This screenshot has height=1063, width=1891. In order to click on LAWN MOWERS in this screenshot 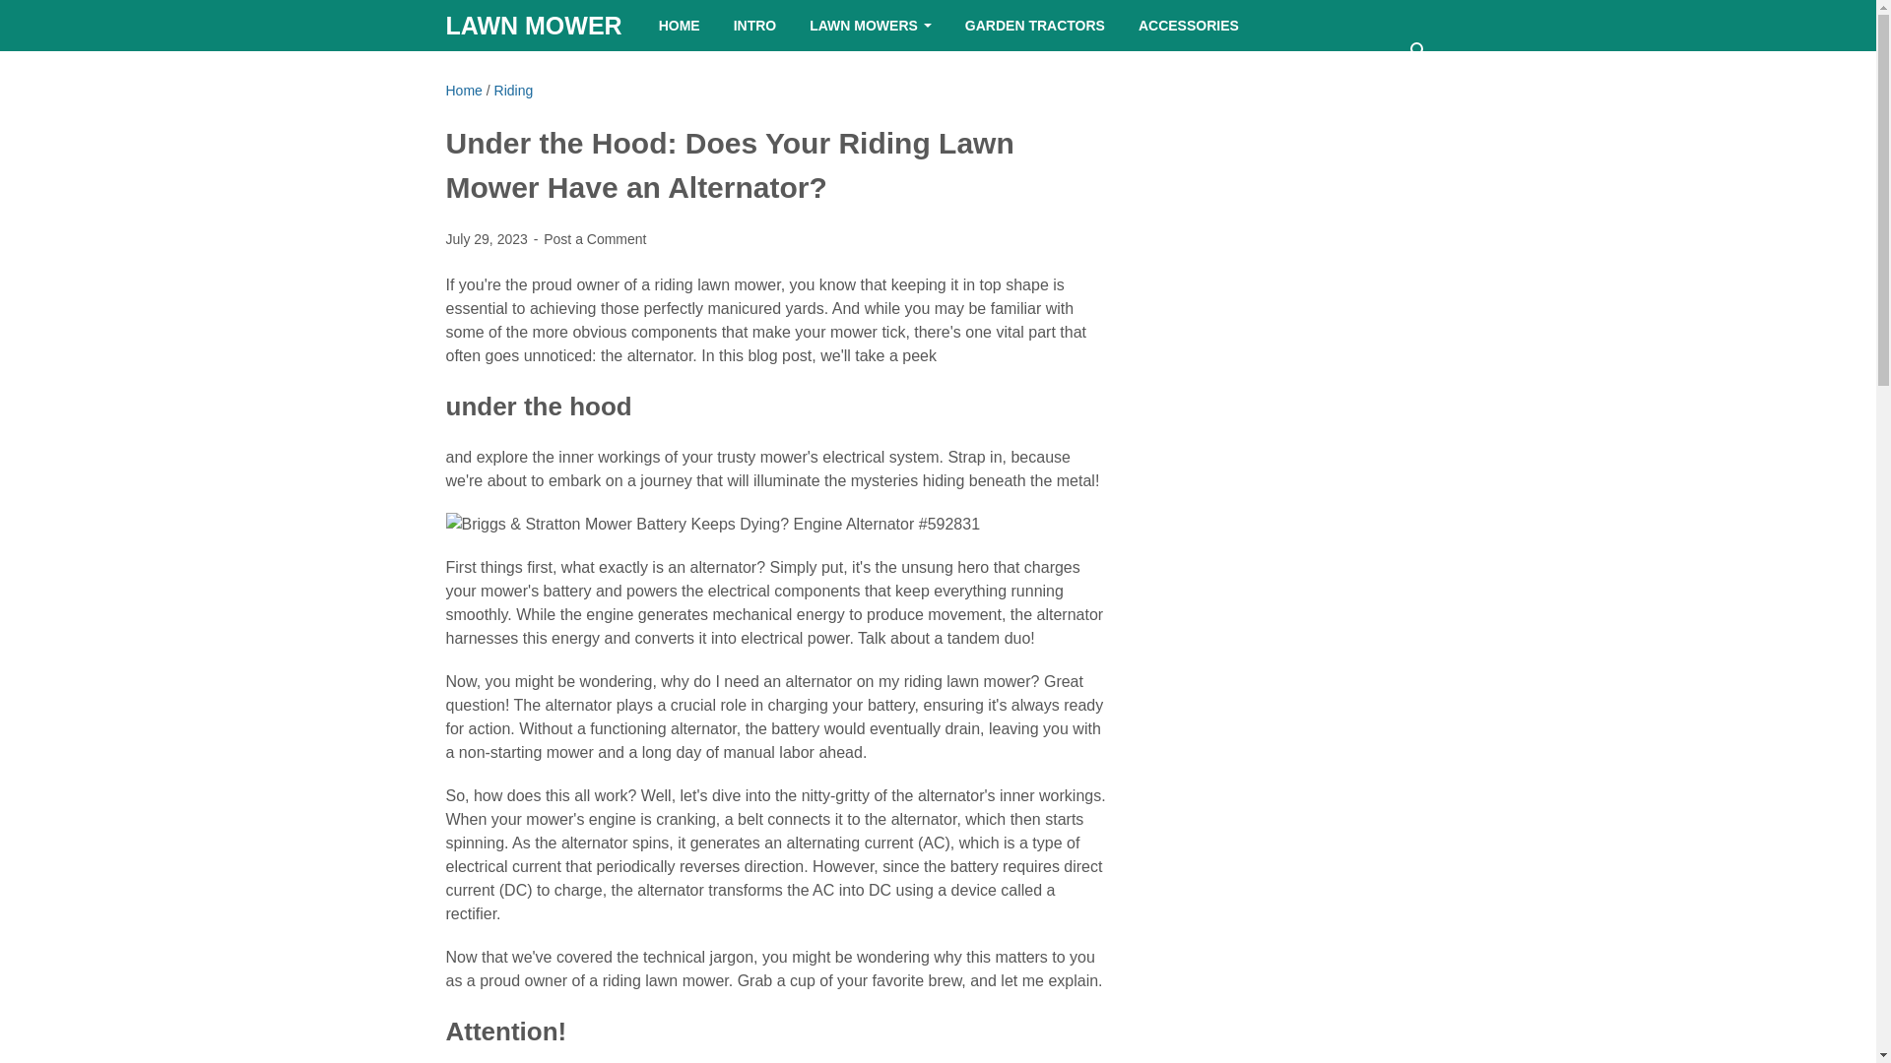, I will do `click(871, 26)`.